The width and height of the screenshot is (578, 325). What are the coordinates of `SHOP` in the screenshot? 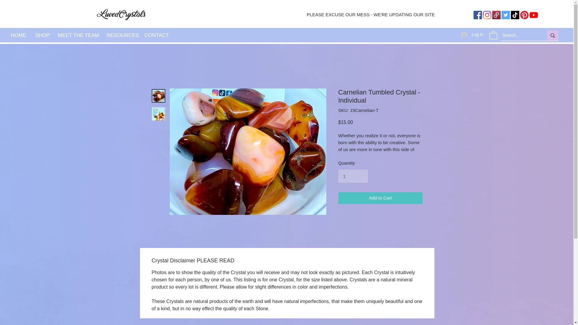 It's located at (42, 36).